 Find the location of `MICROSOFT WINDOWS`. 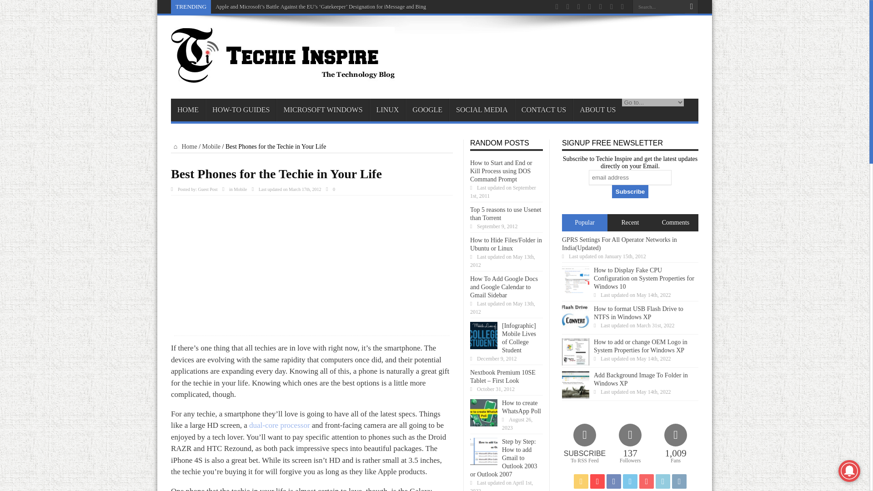

MICROSOFT WINDOWS is located at coordinates (322, 110).